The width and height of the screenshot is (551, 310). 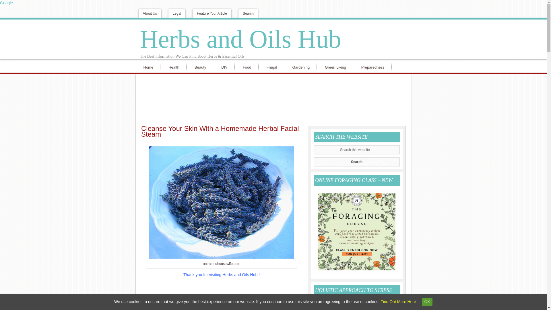 What do you see at coordinates (175, 67) in the screenshot?
I see `Health` at bounding box center [175, 67].